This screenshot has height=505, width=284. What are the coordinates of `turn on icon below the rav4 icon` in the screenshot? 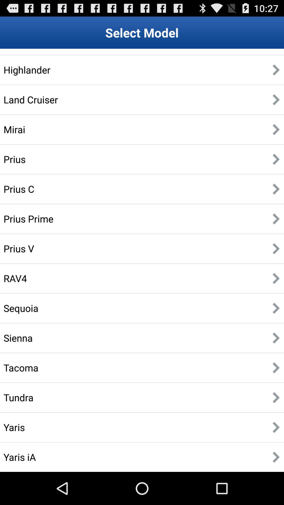 It's located at (21, 308).